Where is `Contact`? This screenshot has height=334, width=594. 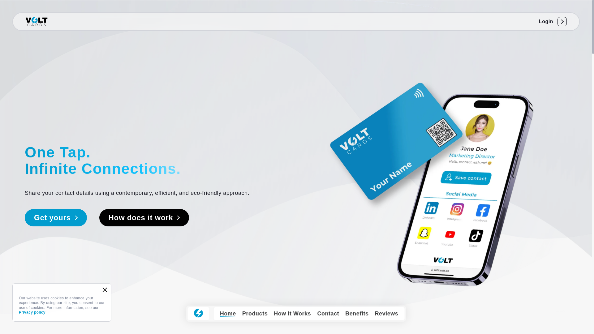
Contact is located at coordinates (328, 314).